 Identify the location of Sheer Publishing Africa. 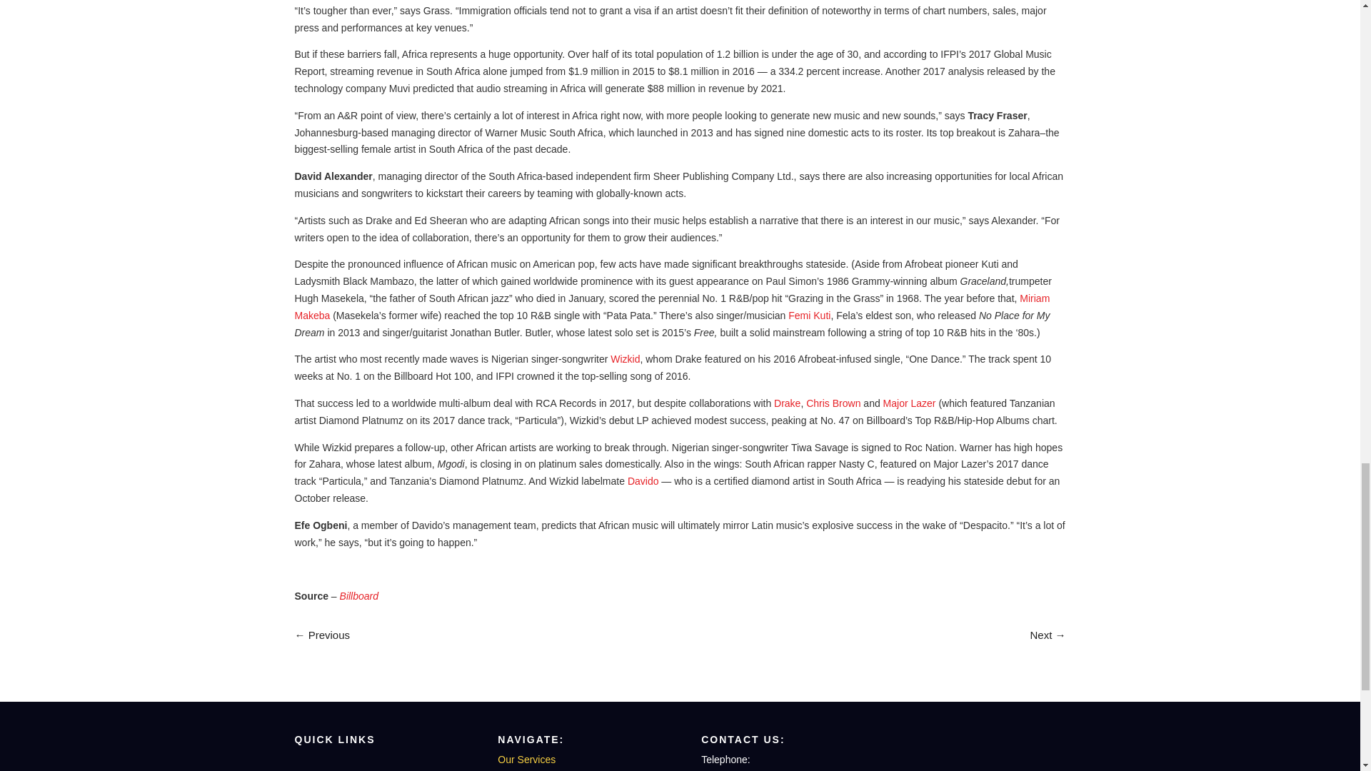
(985, 752).